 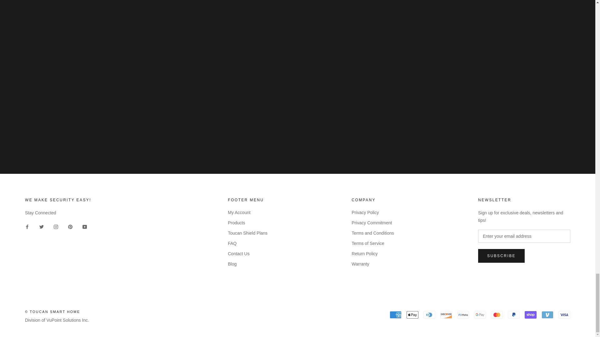 What do you see at coordinates (395, 315) in the screenshot?
I see `American Express` at bounding box center [395, 315].